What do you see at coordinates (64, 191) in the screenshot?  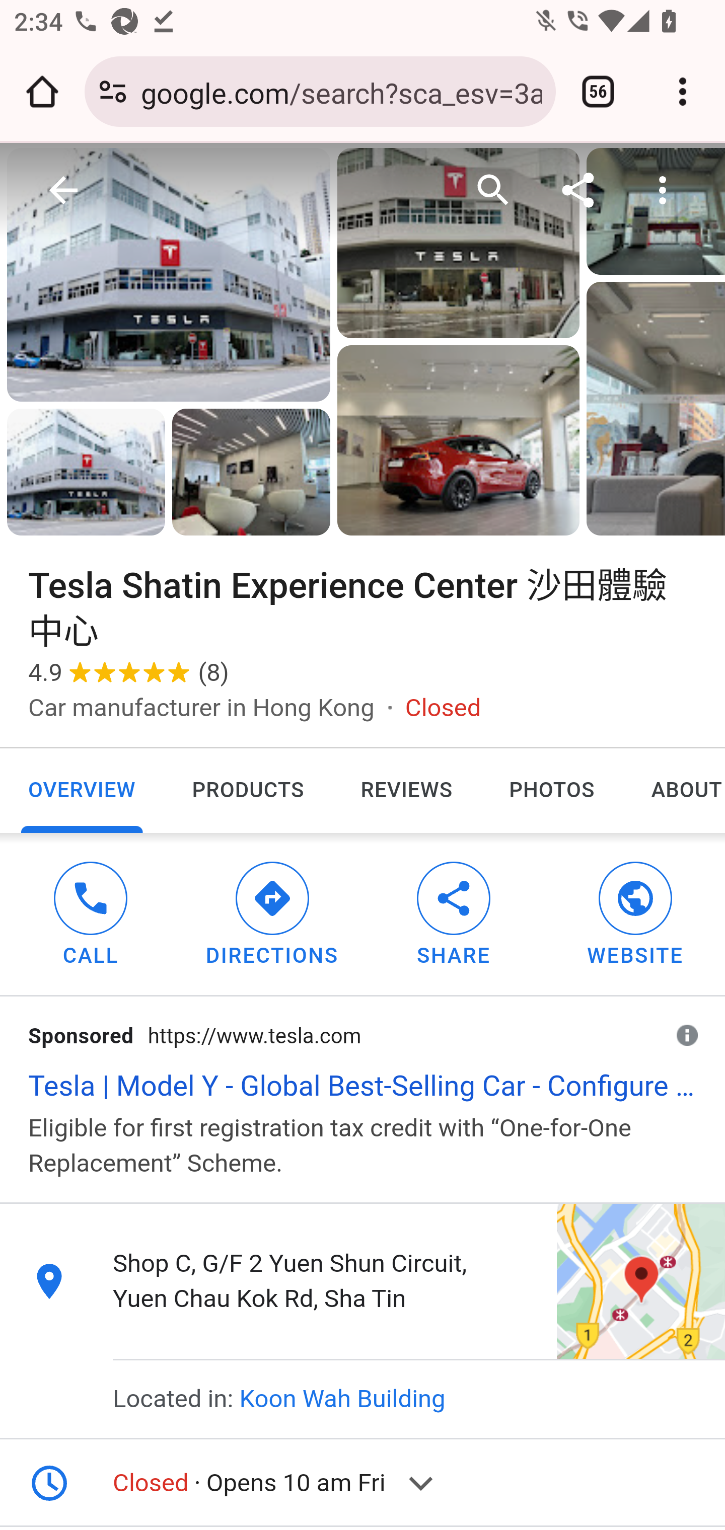 I see `Back` at bounding box center [64, 191].